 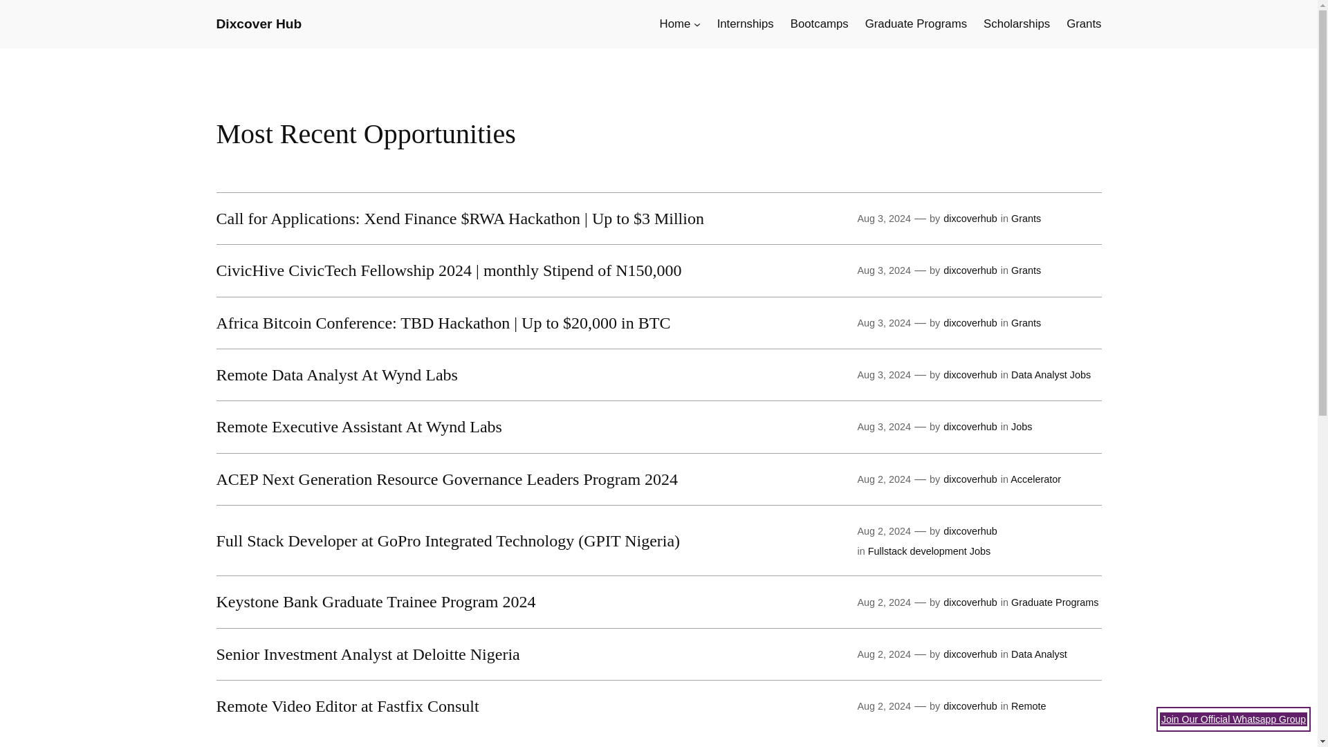 I want to click on Aug 3, 2024, so click(x=884, y=323).